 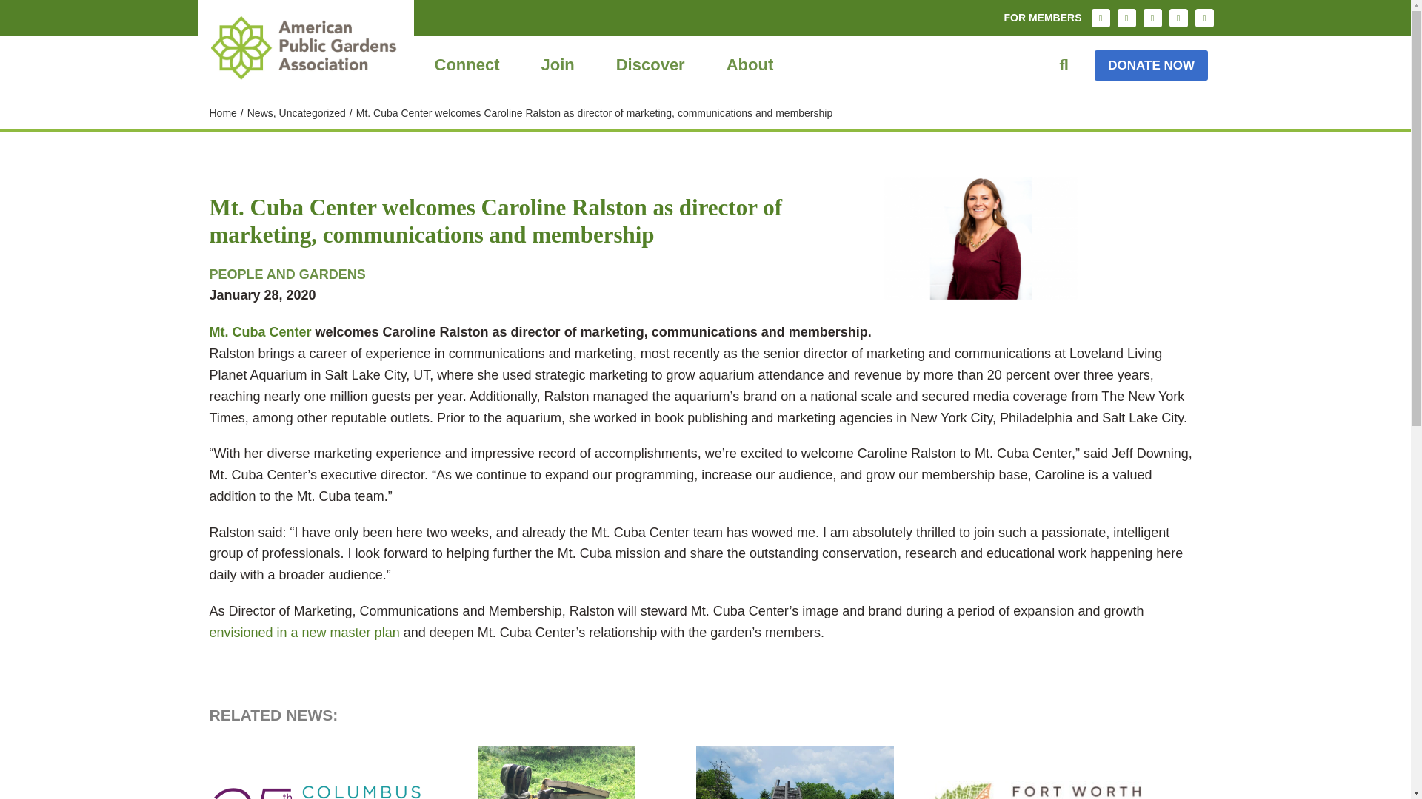 I want to click on Facebook, so click(x=1126, y=18).